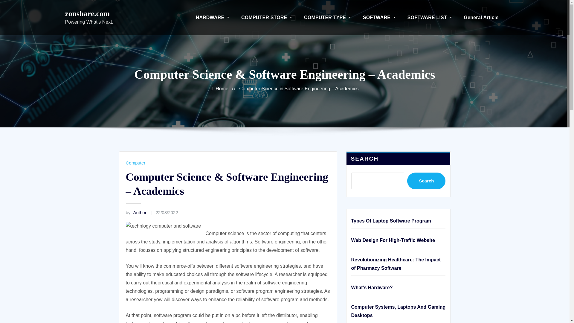 Image resolution: width=574 pixels, height=323 pixels. I want to click on zonshare.com, so click(88, 14).